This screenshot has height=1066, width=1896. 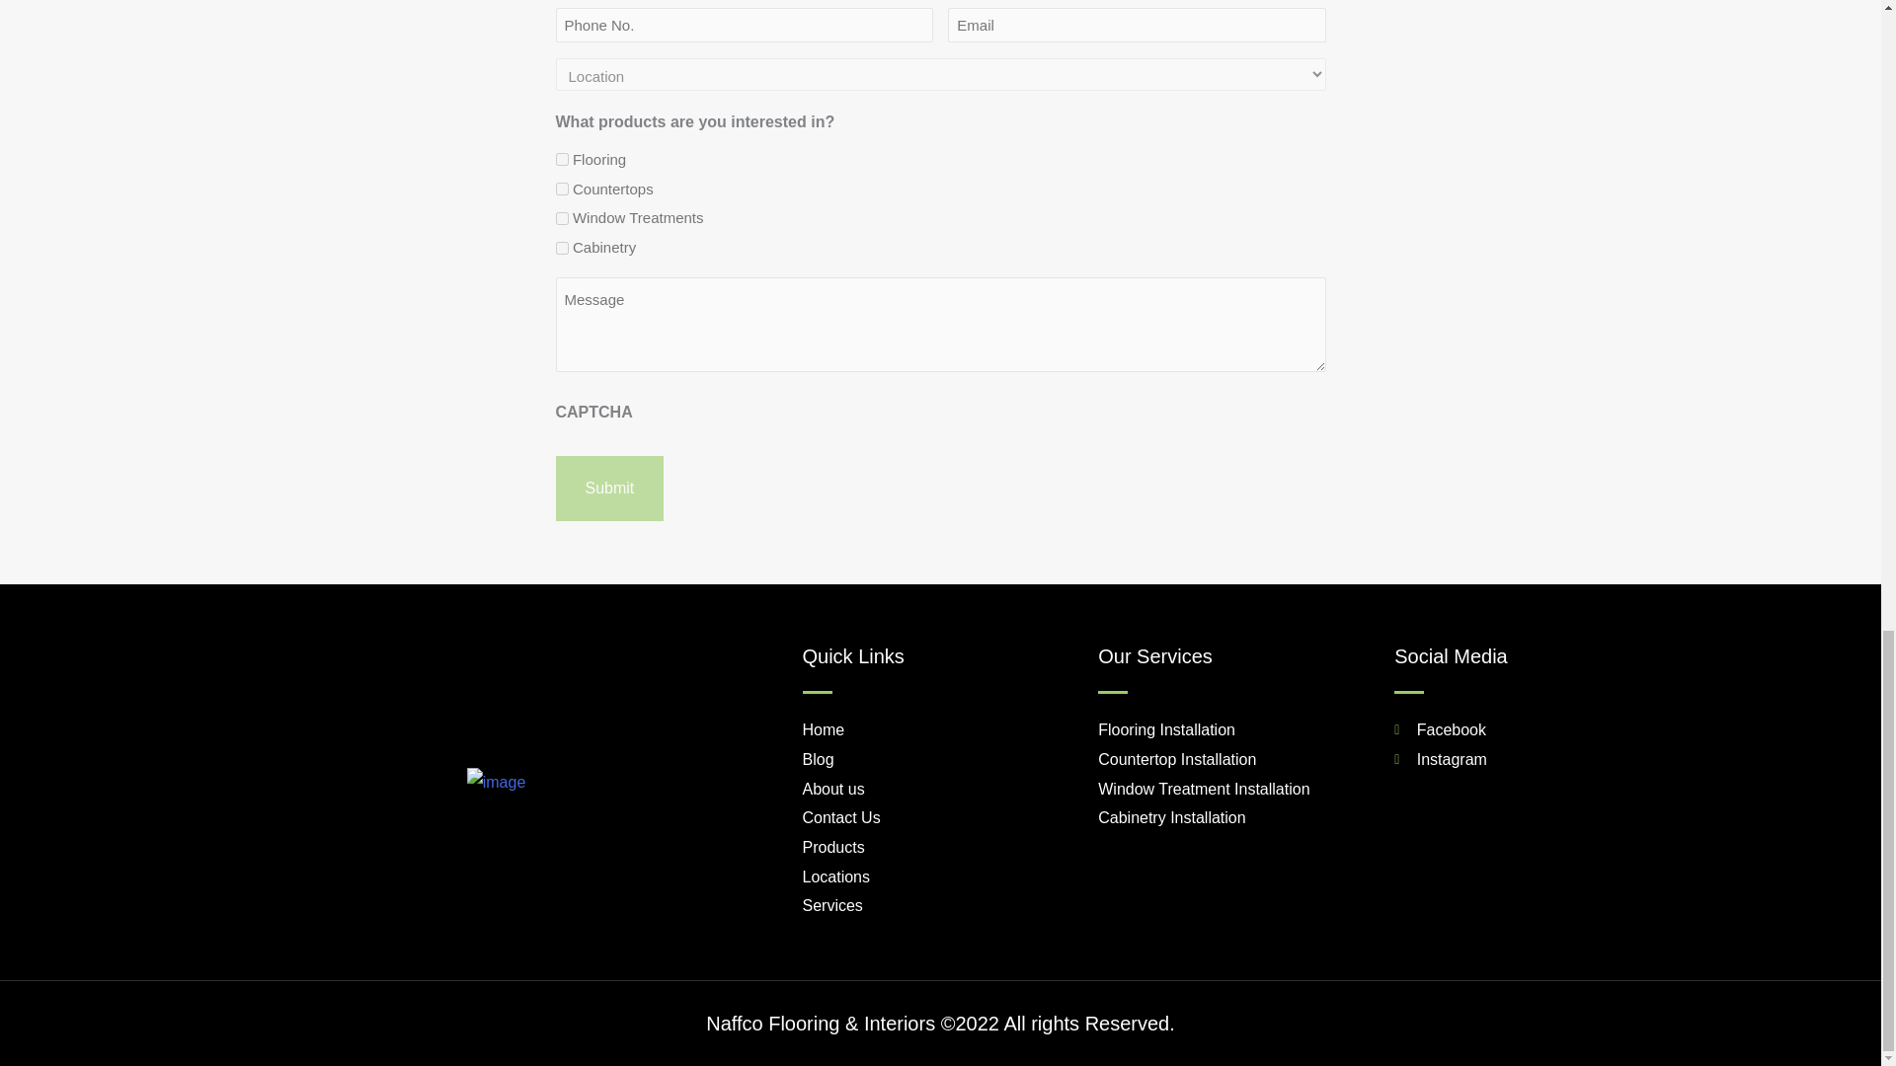 I want to click on Submit, so click(x=609, y=489).